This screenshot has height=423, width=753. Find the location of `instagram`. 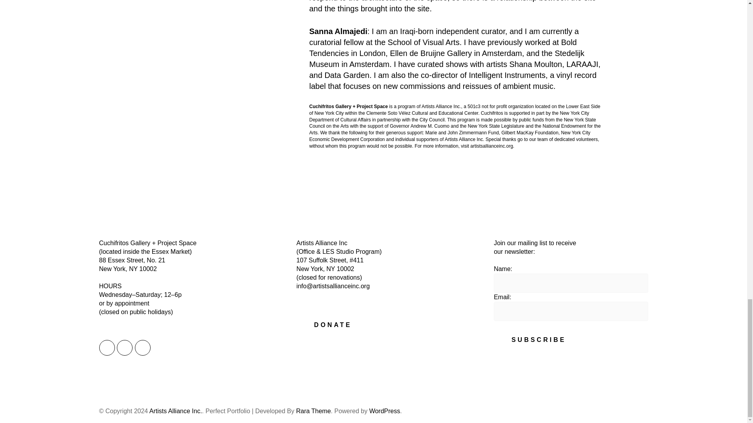

instagram is located at coordinates (106, 348).